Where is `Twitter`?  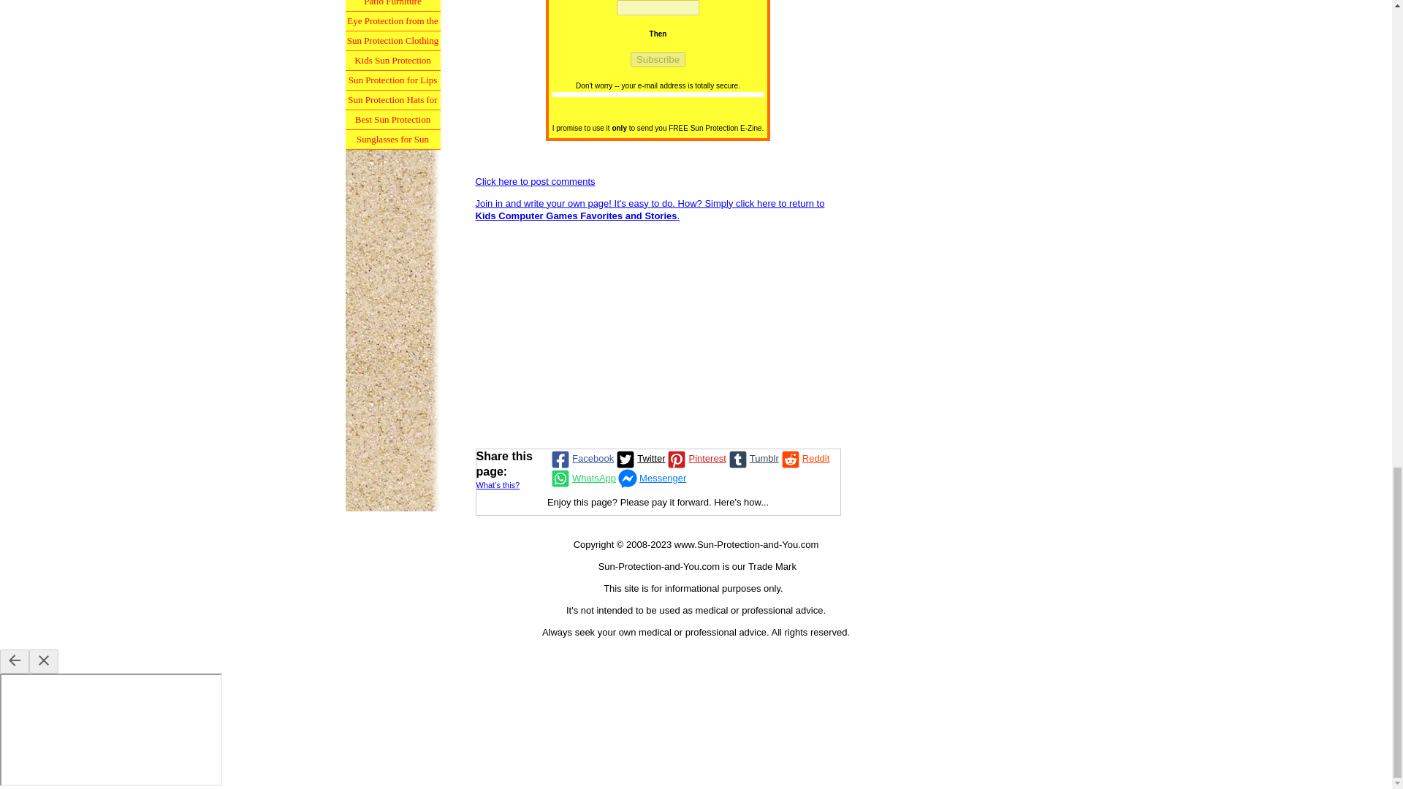 Twitter is located at coordinates (639, 459).